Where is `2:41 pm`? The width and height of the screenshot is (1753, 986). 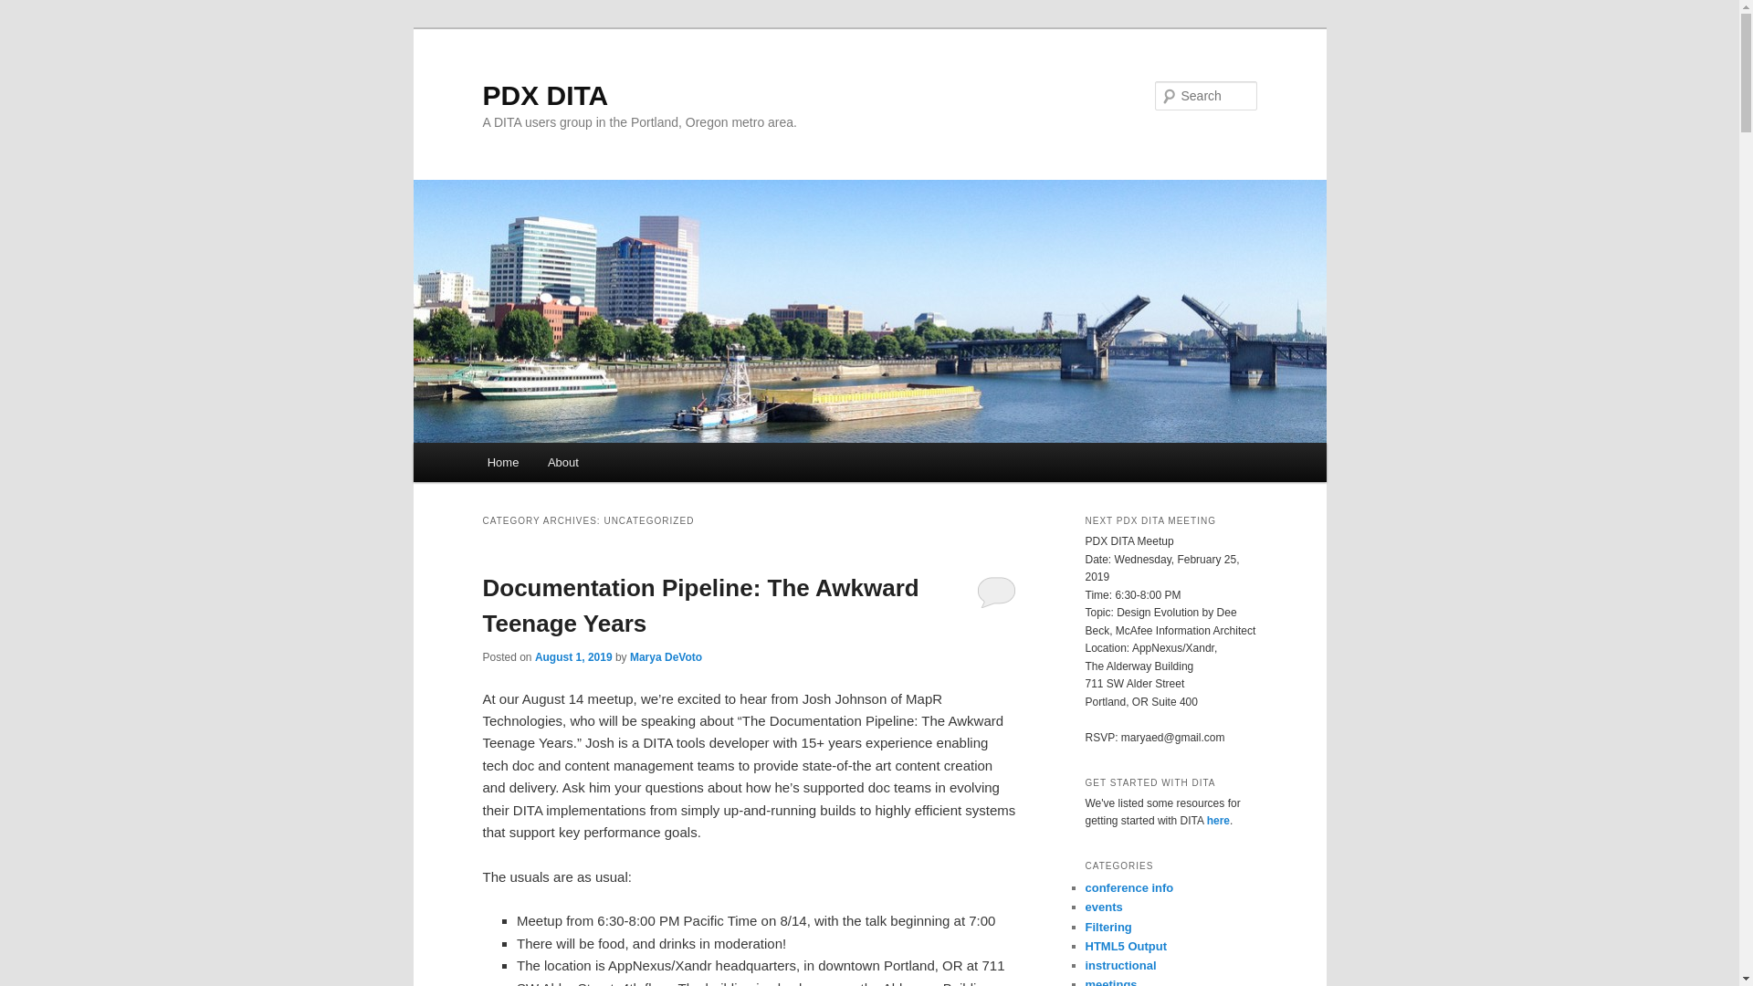 2:41 pm is located at coordinates (573, 656).